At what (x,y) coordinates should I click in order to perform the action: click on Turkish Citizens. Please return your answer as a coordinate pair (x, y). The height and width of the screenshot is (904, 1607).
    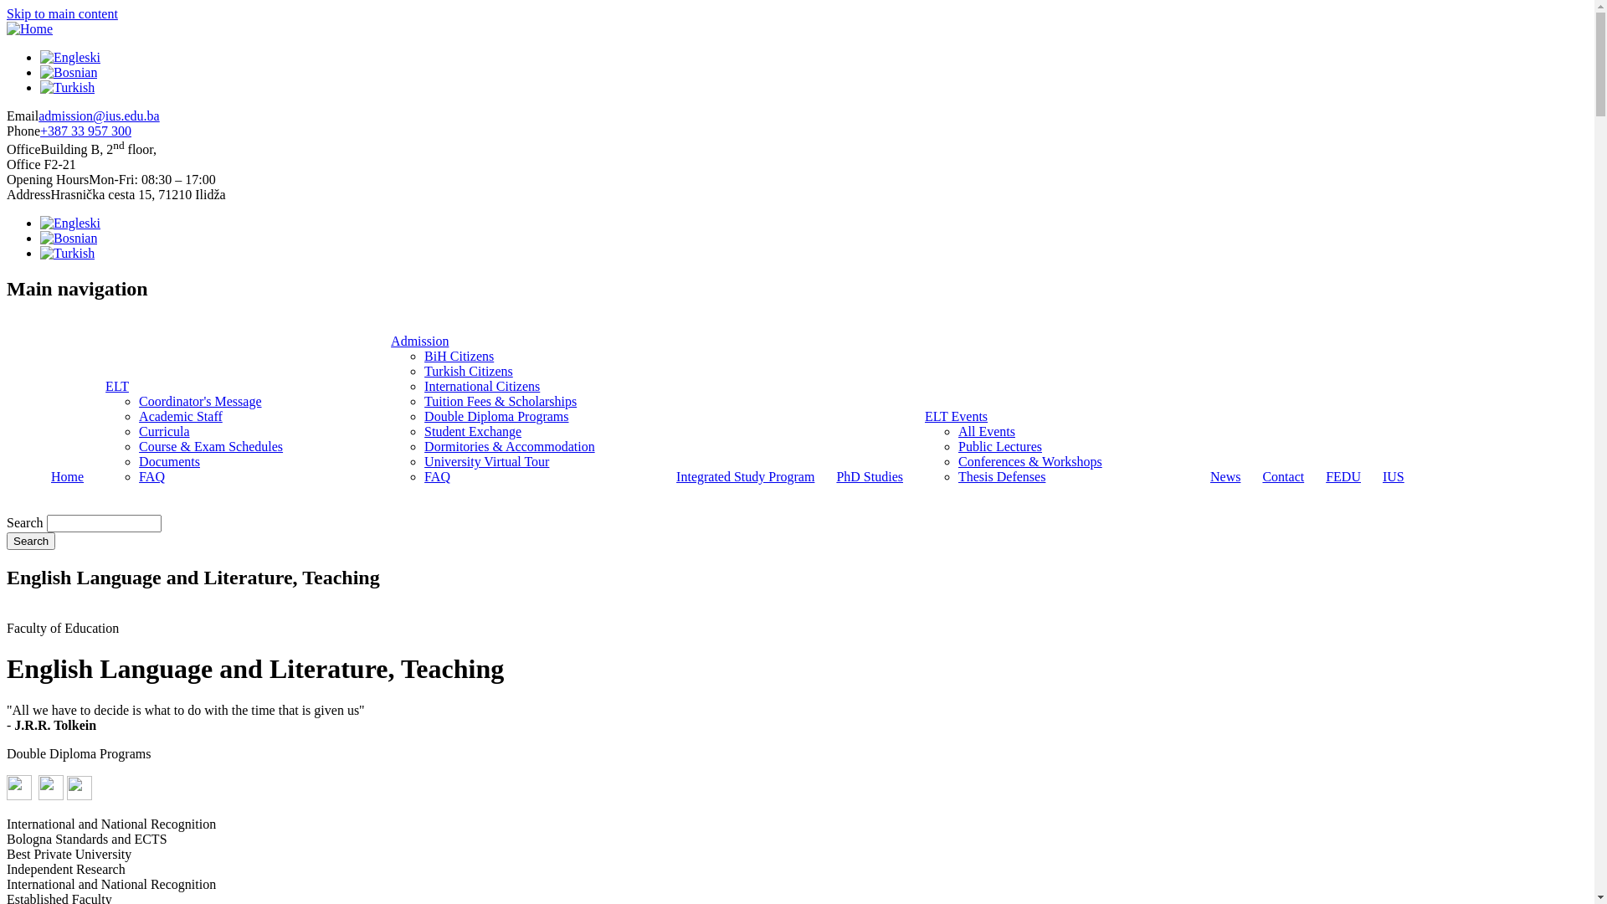
    Looking at the image, I should click on (469, 372).